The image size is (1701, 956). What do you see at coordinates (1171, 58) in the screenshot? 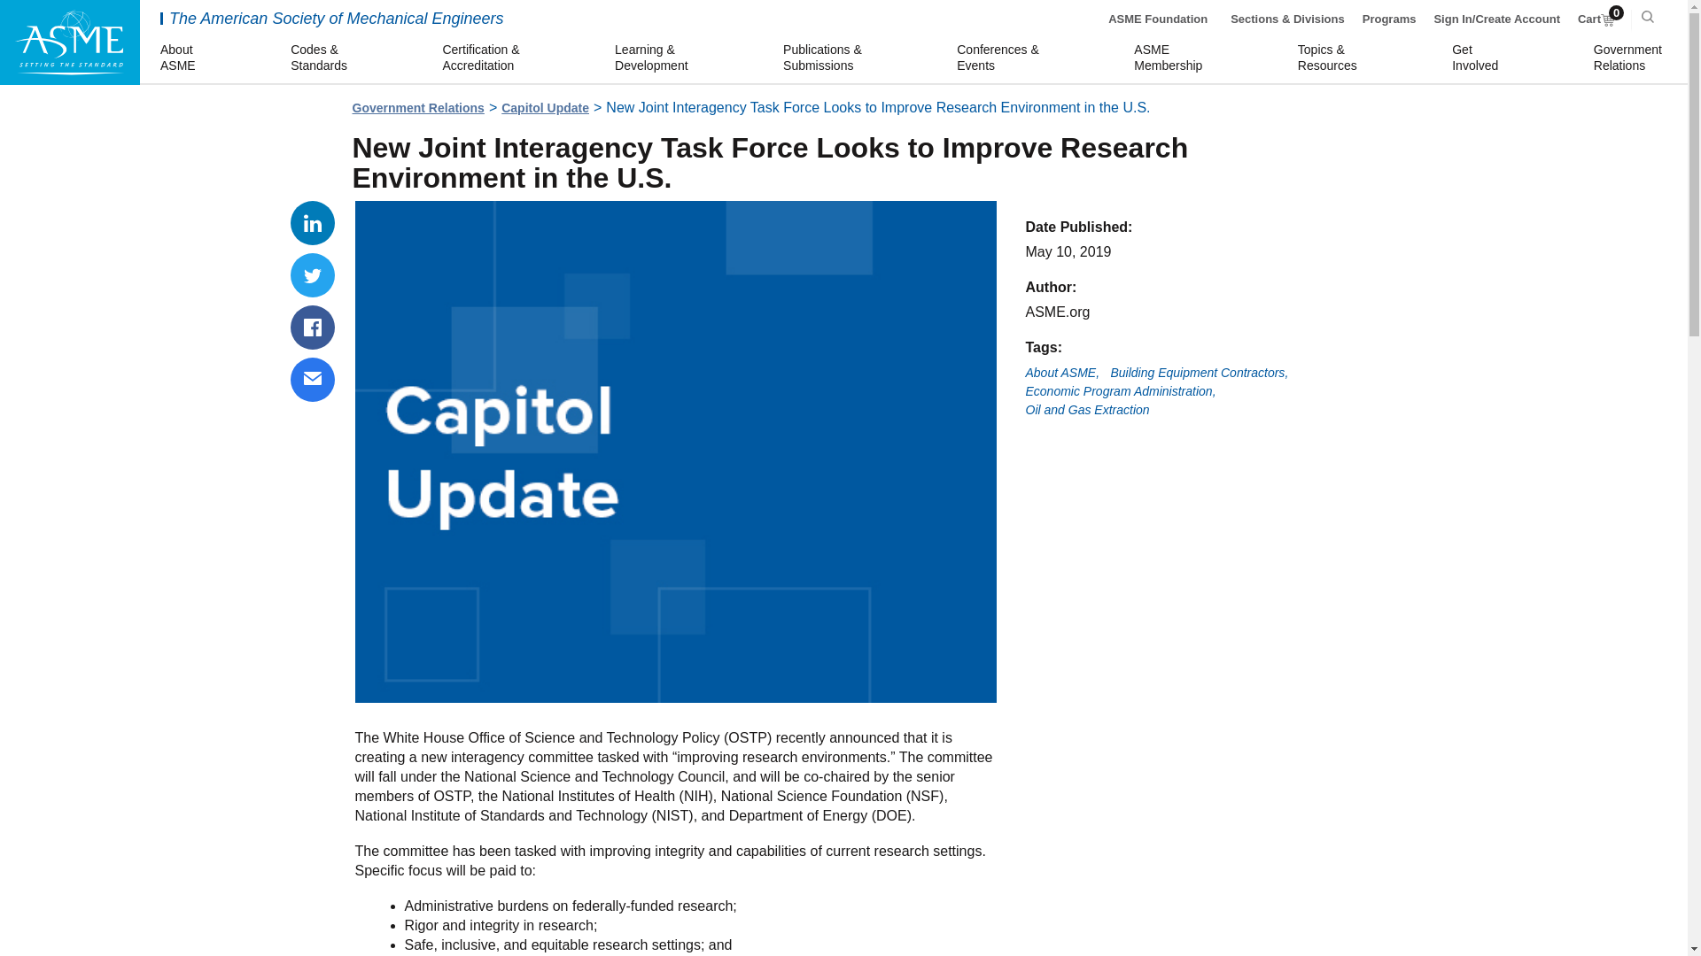
I see `Share on LinkedIn` at bounding box center [1171, 58].